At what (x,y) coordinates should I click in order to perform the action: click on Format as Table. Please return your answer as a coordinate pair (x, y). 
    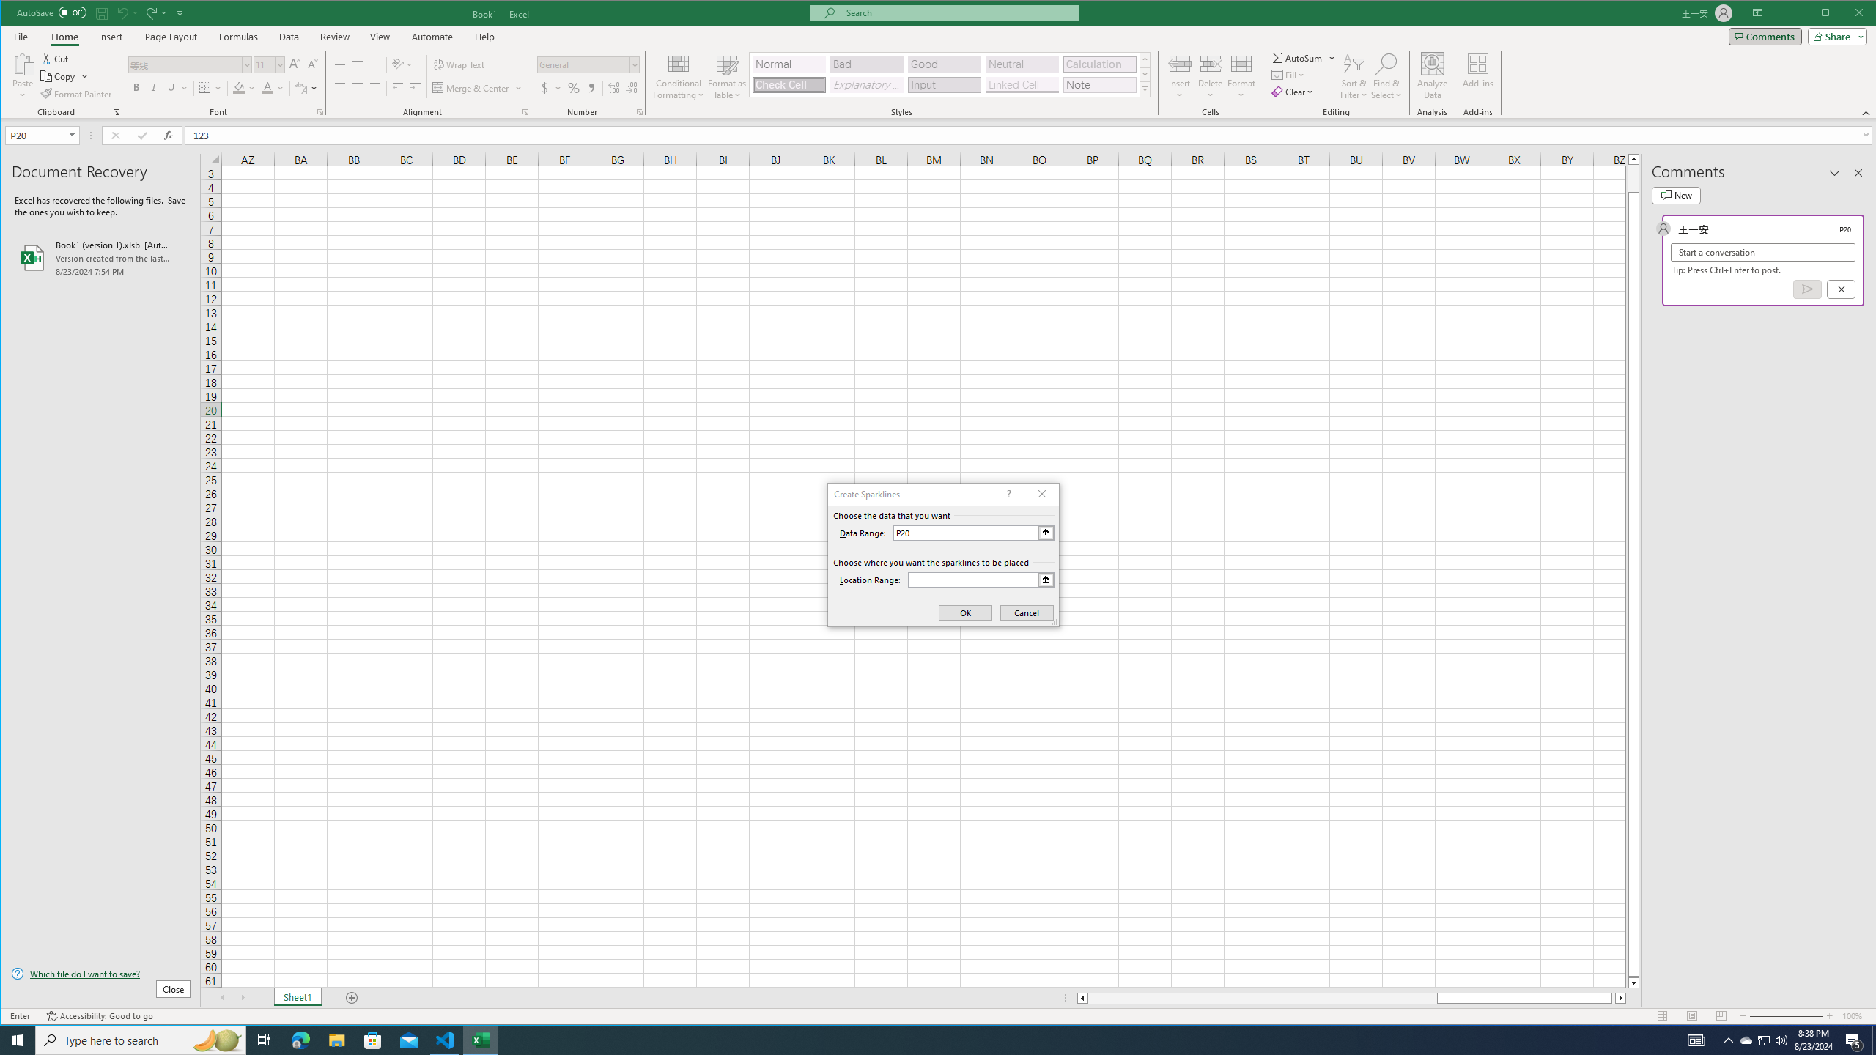
    Looking at the image, I should click on (728, 76).